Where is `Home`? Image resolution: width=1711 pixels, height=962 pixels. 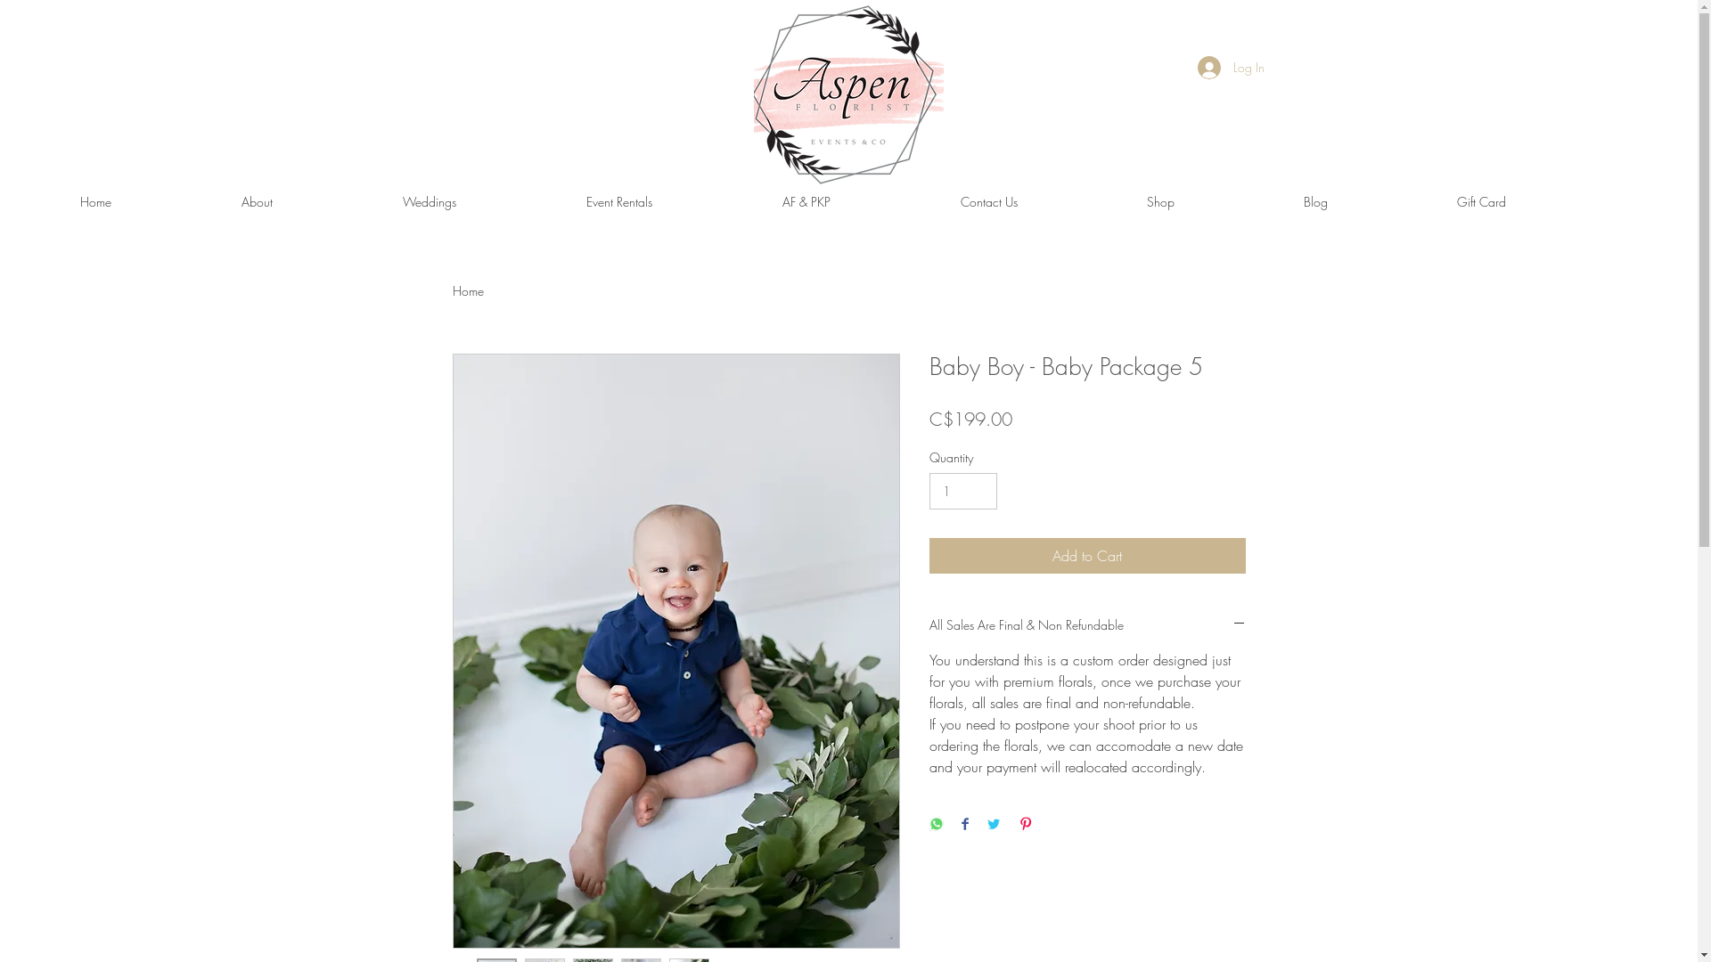
Home is located at coordinates (151, 202).